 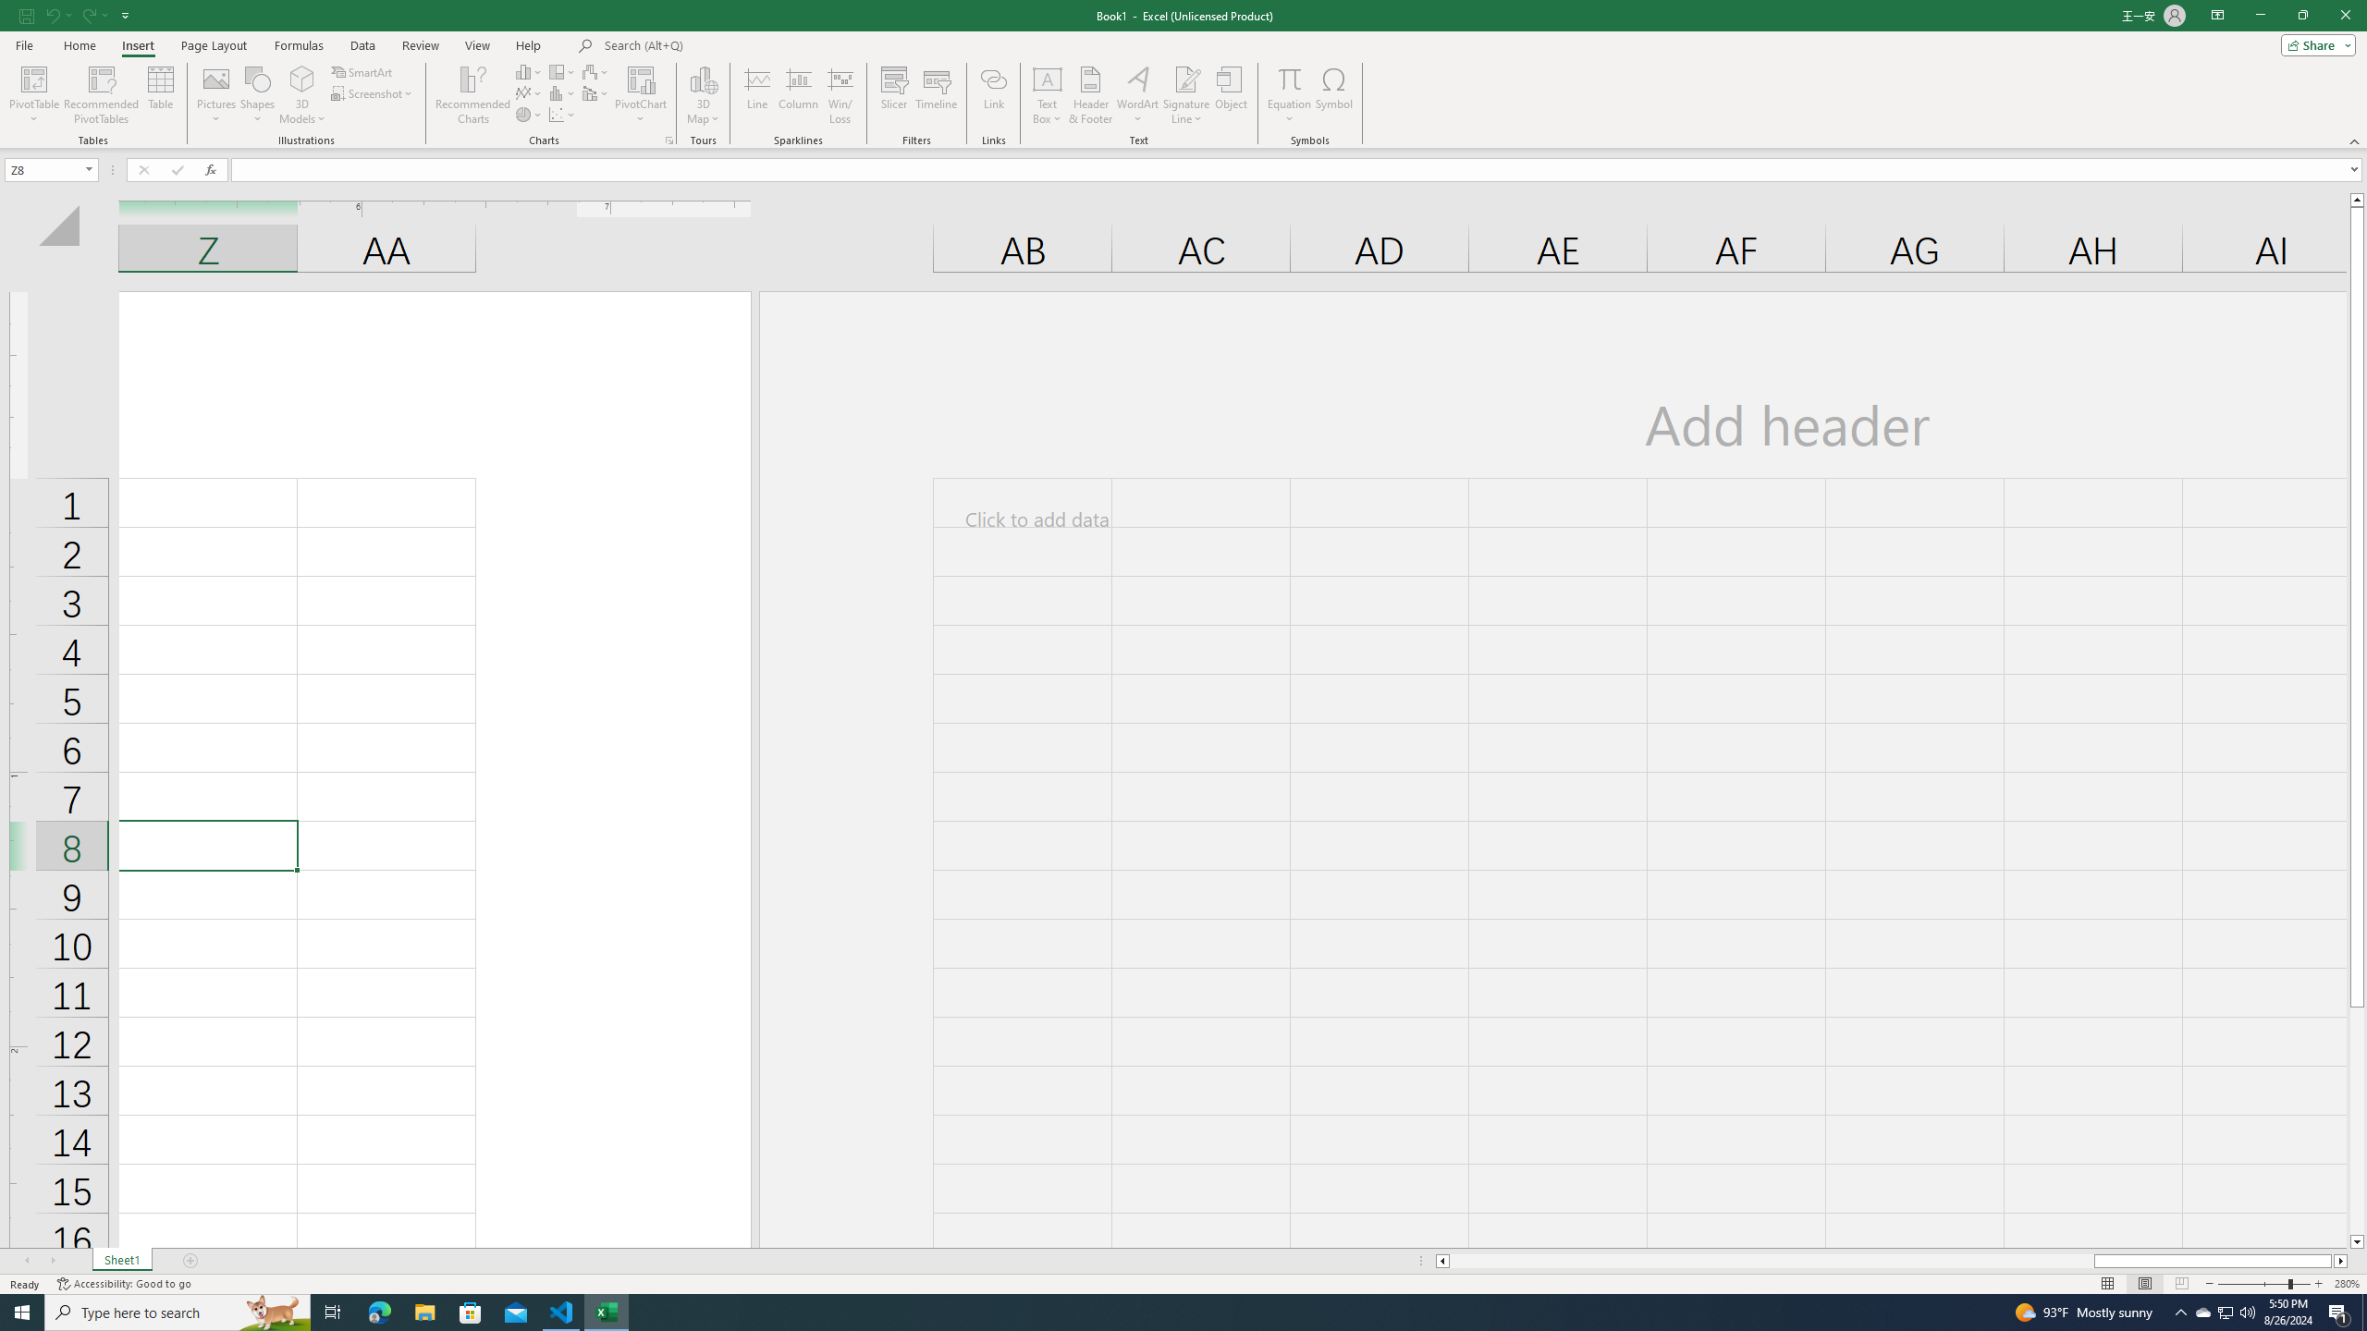 I want to click on PivotChart, so click(x=642, y=79).